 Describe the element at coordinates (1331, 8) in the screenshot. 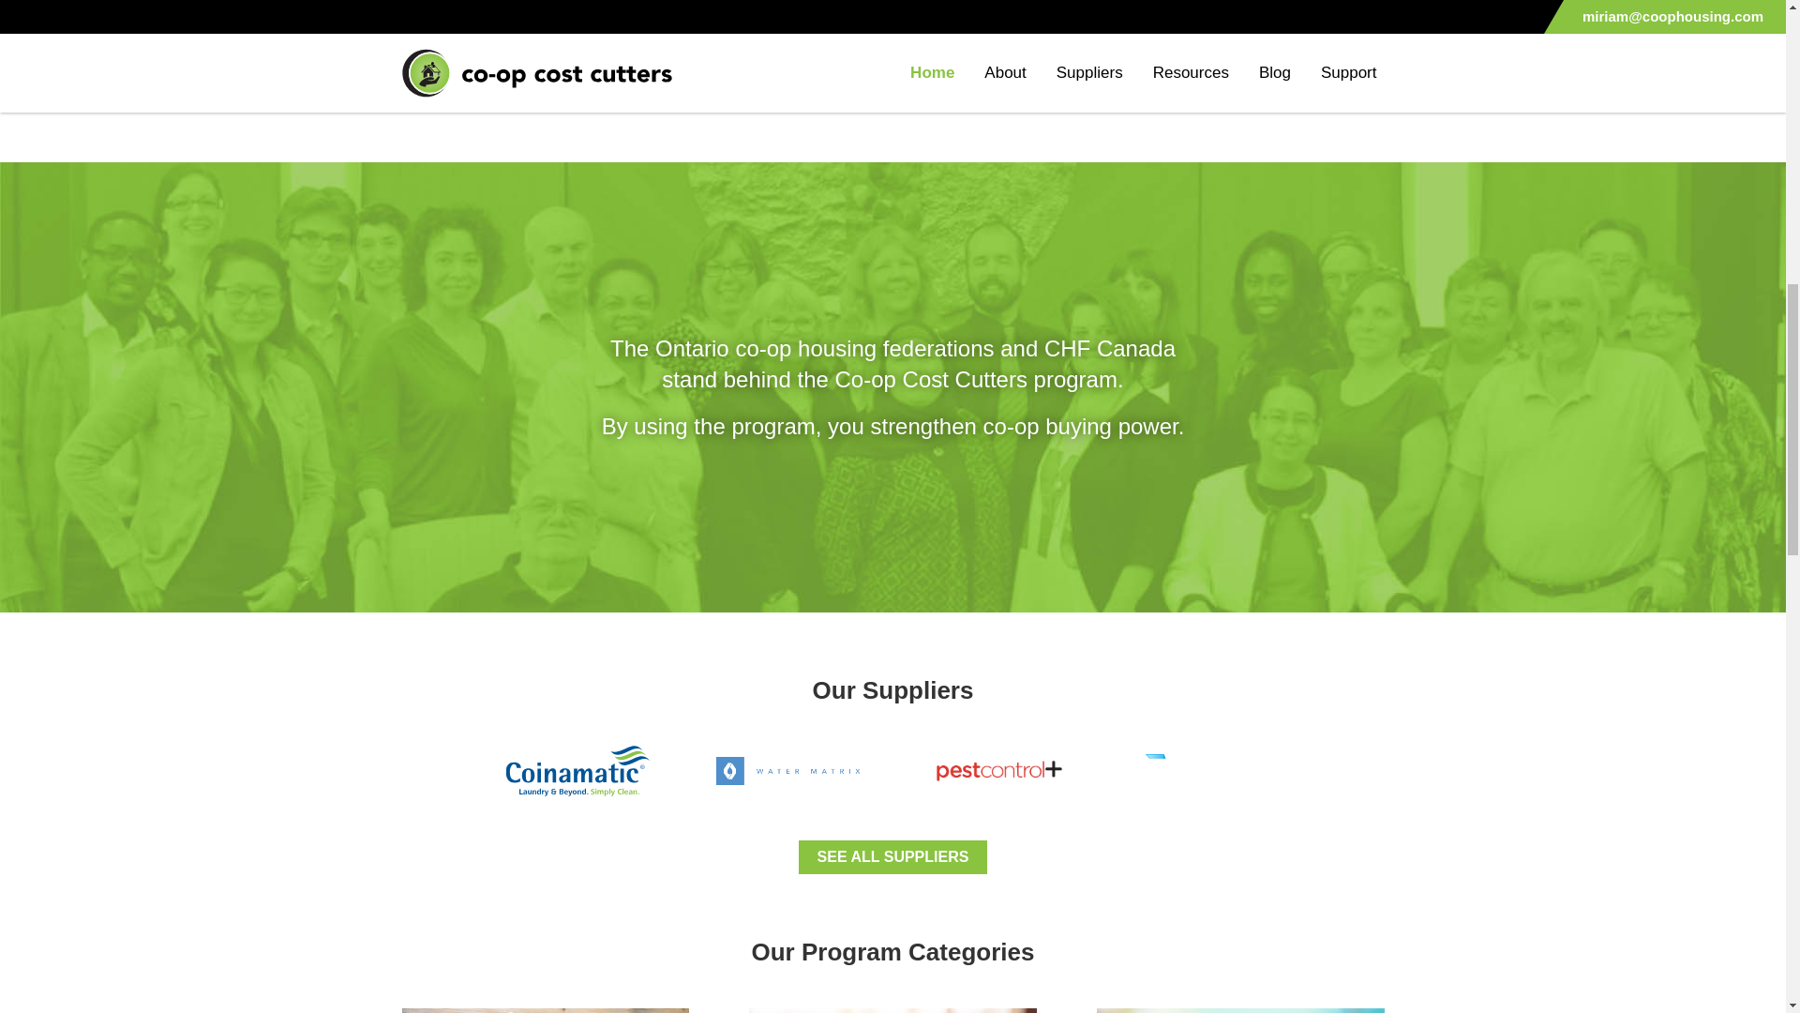

I see `CHF Canada - Unfederated` at that location.